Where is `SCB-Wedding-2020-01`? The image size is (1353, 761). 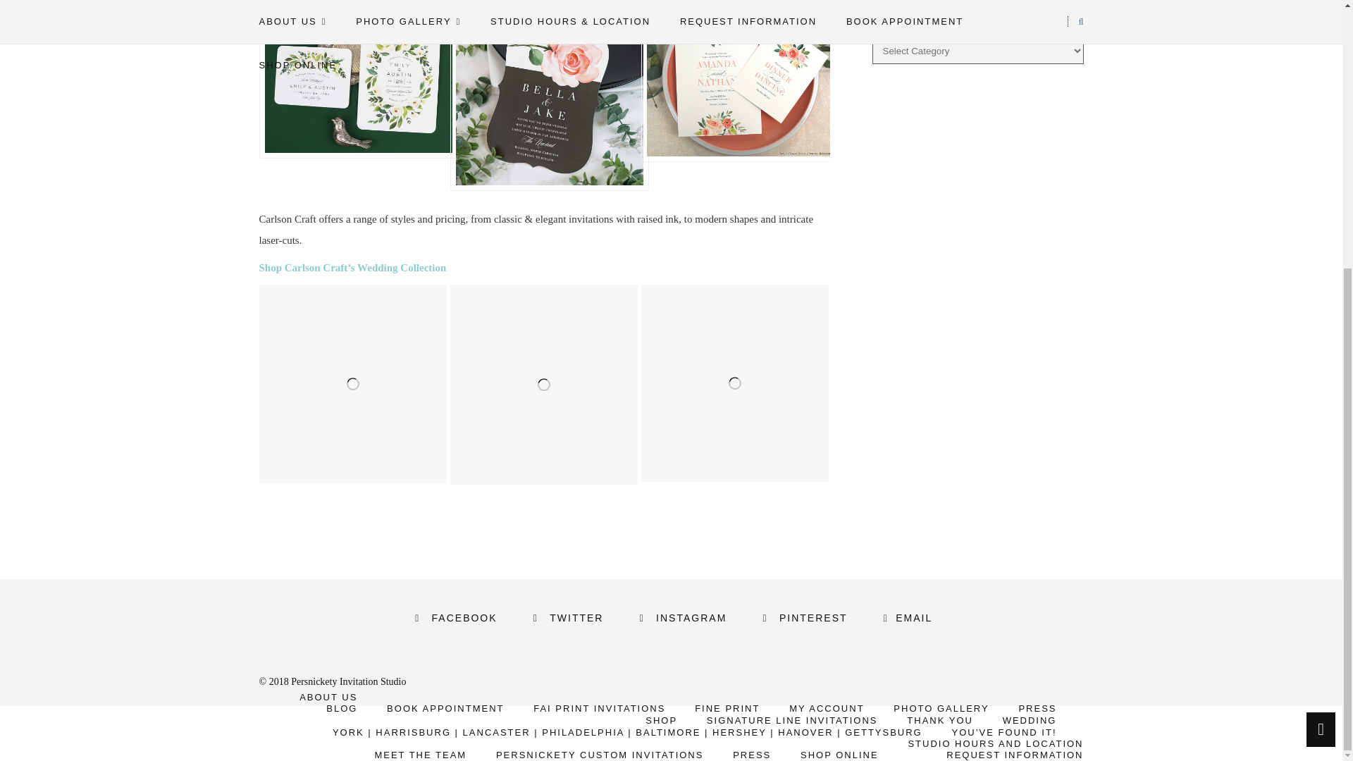
SCB-Wedding-2020-01 is located at coordinates (734, 81).